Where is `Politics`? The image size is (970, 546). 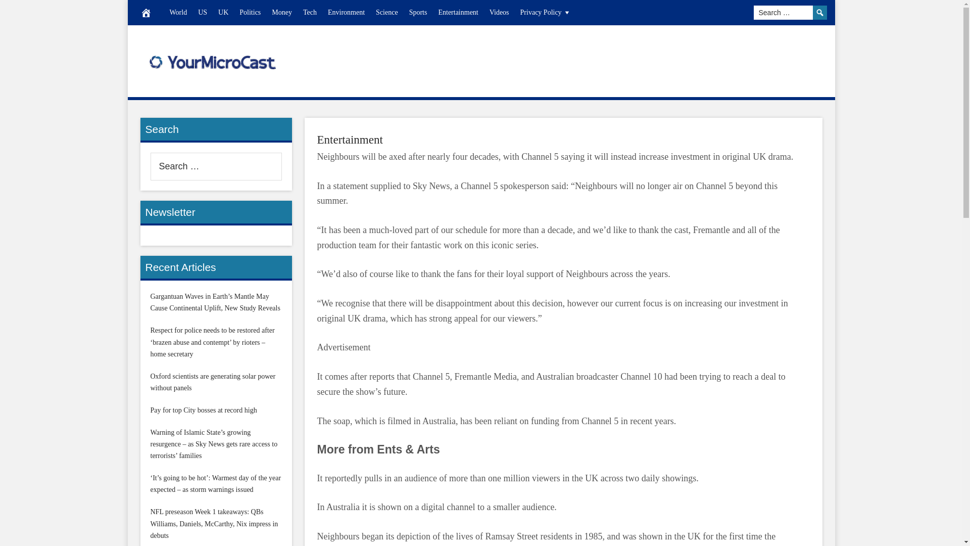
Politics is located at coordinates (250, 12).